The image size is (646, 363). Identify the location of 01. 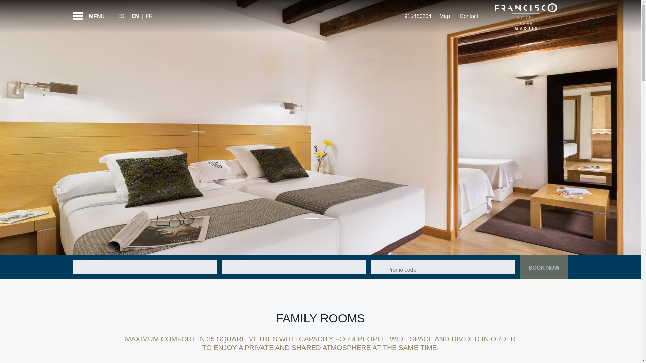
(312, 218).